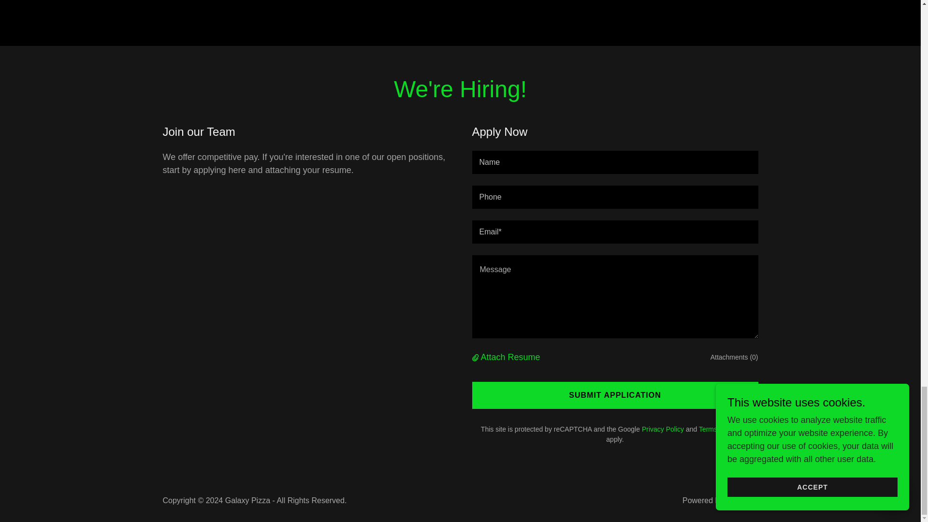 Image resolution: width=928 pixels, height=522 pixels. What do you see at coordinates (741, 501) in the screenshot?
I see `GoDaddy` at bounding box center [741, 501].